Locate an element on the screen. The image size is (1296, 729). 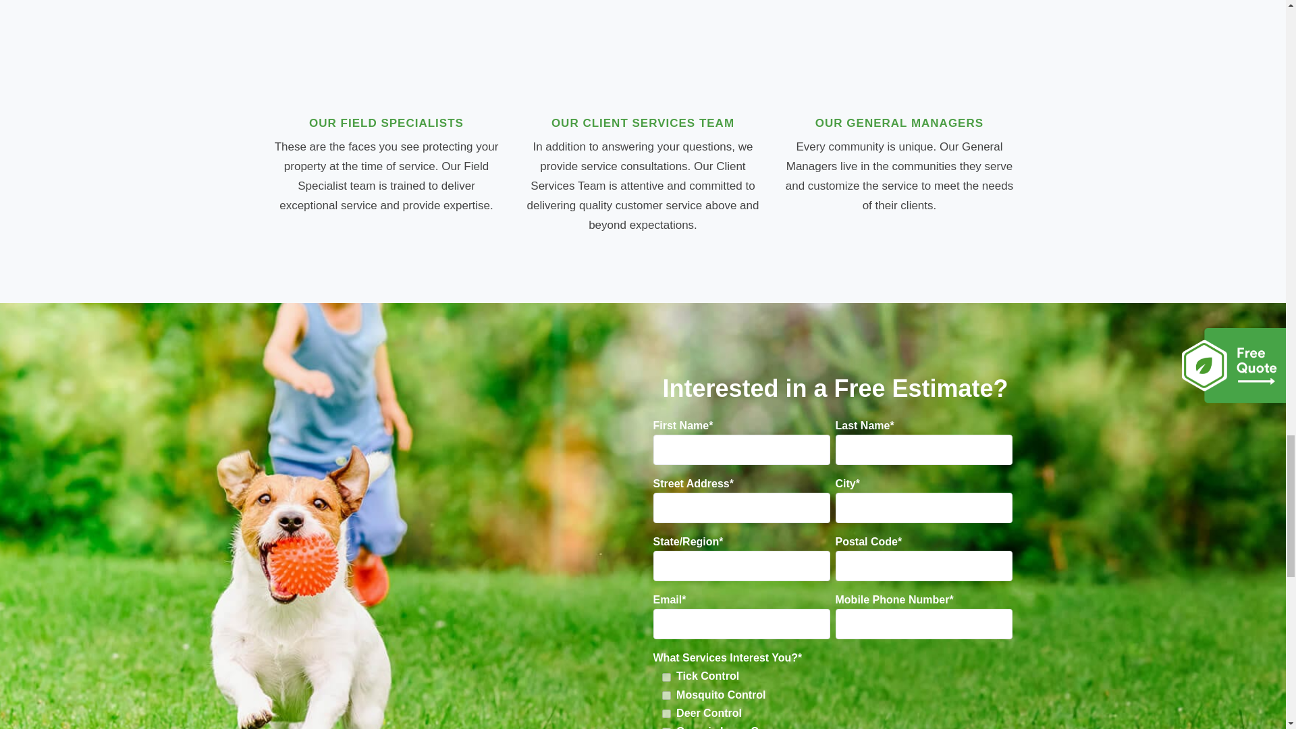
Mosquito Control is located at coordinates (667, 695).